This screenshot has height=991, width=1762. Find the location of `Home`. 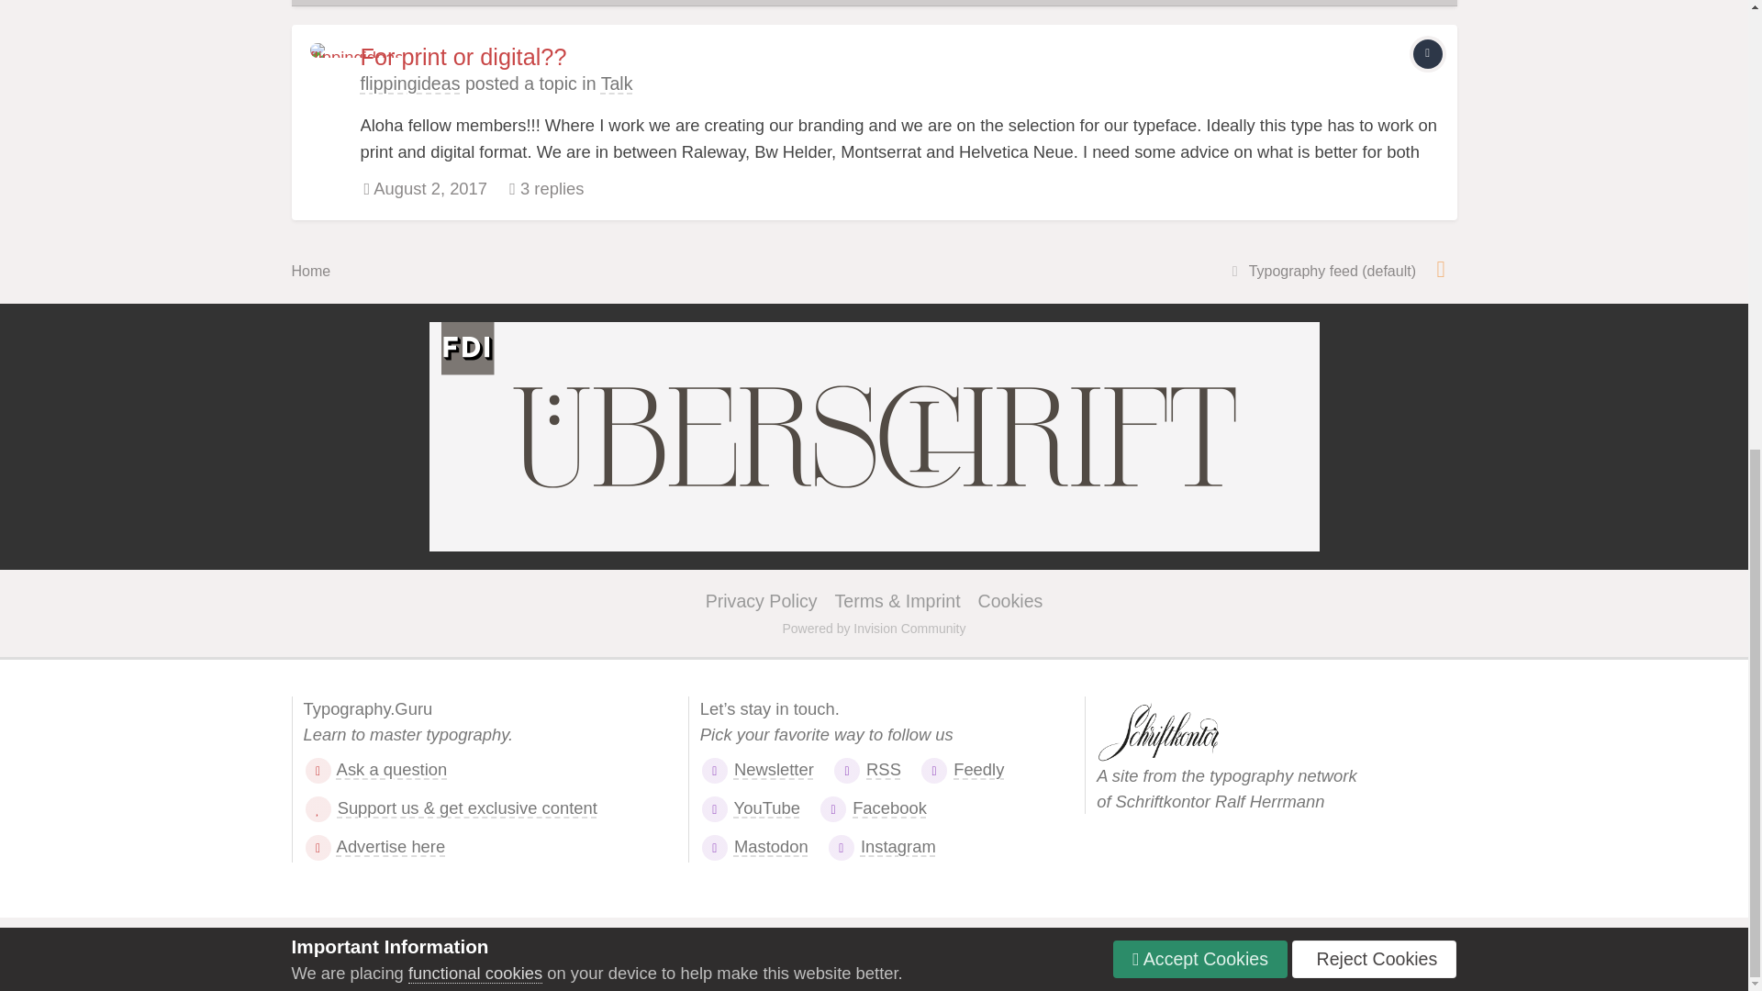

Home is located at coordinates (311, 271).